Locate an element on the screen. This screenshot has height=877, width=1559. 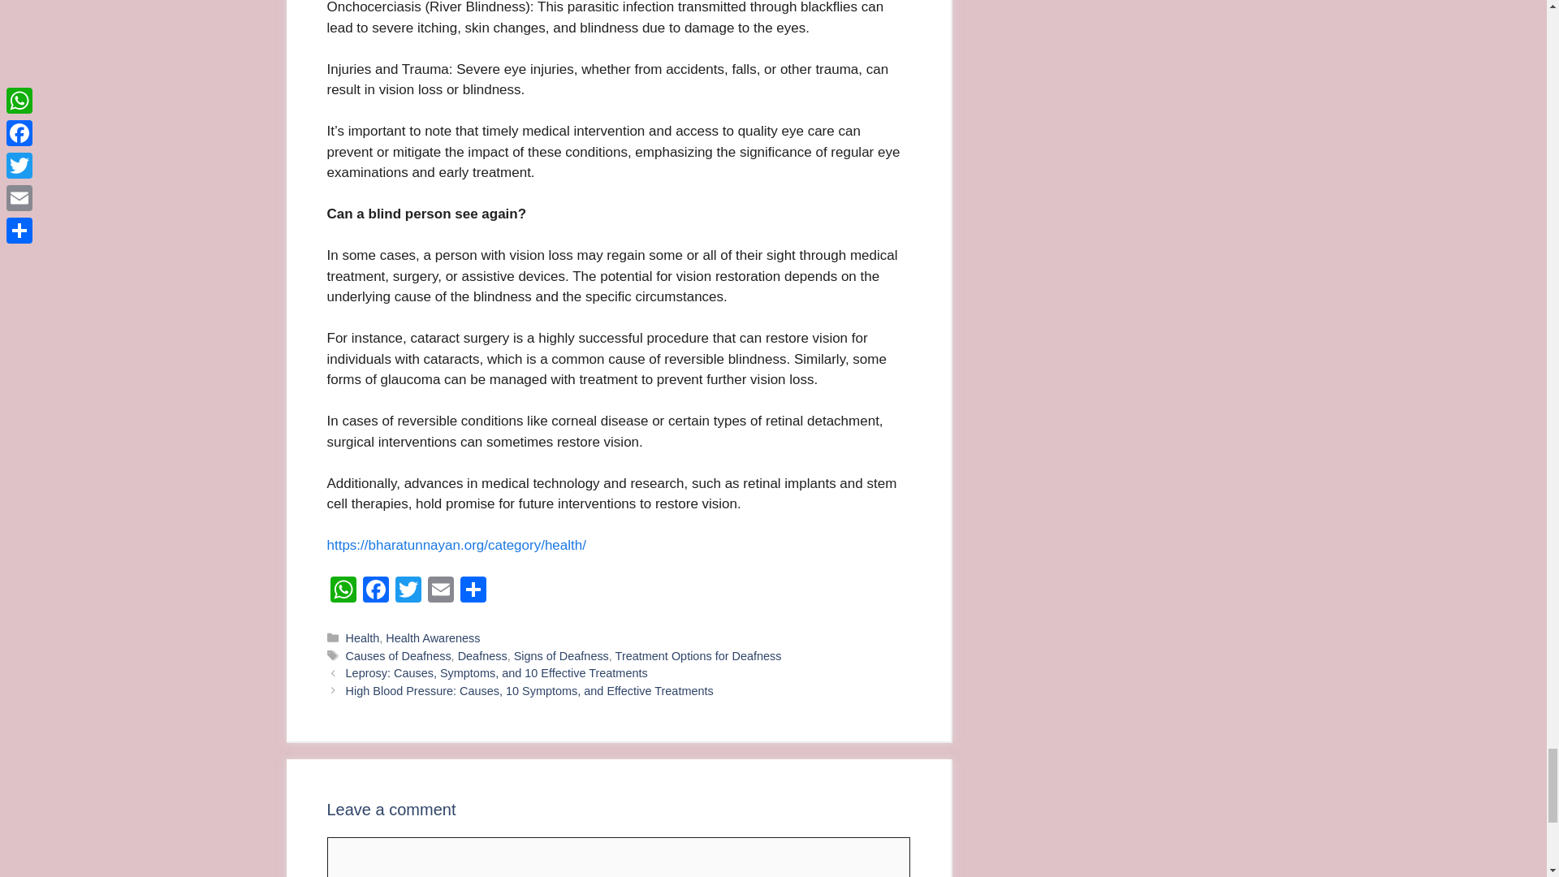
Leprosy: Causes, Symptoms, and 10 Effective Treatments is located at coordinates (497, 672).